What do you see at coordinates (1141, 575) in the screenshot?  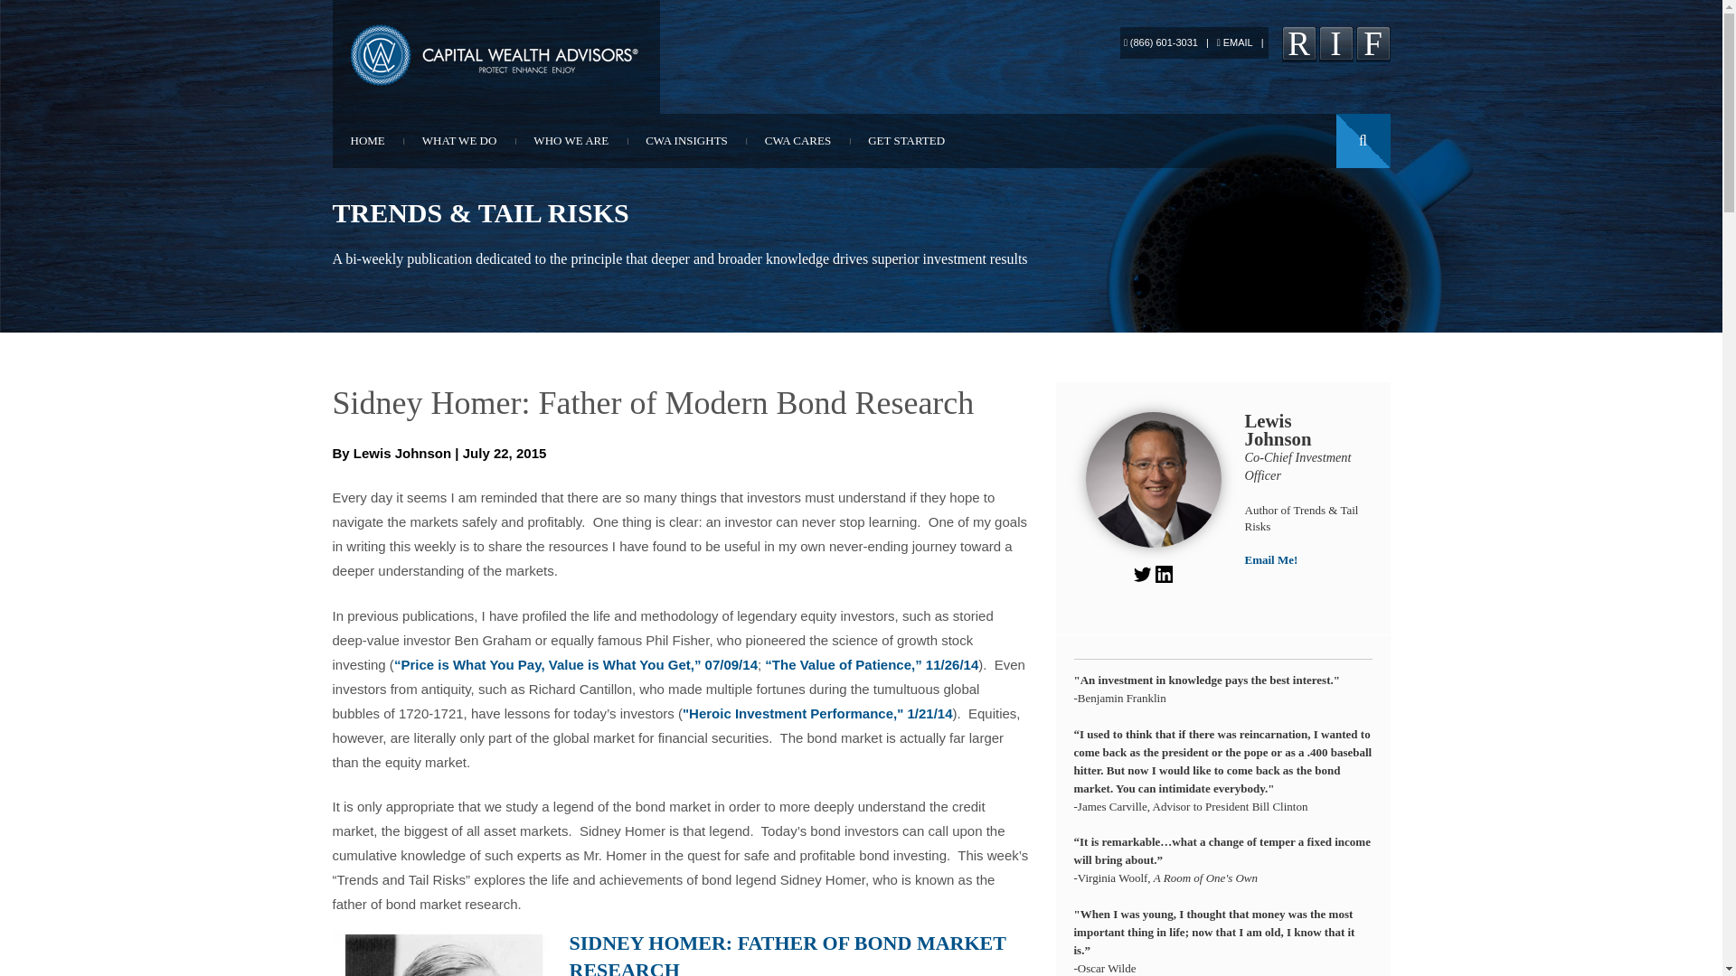 I see `Twitter icon` at bounding box center [1141, 575].